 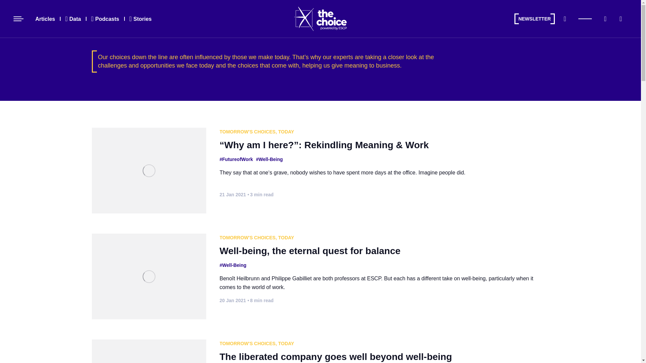 What do you see at coordinates (73, 18) in the screenshot?
I see `Data` at bounding box center [73, 18].